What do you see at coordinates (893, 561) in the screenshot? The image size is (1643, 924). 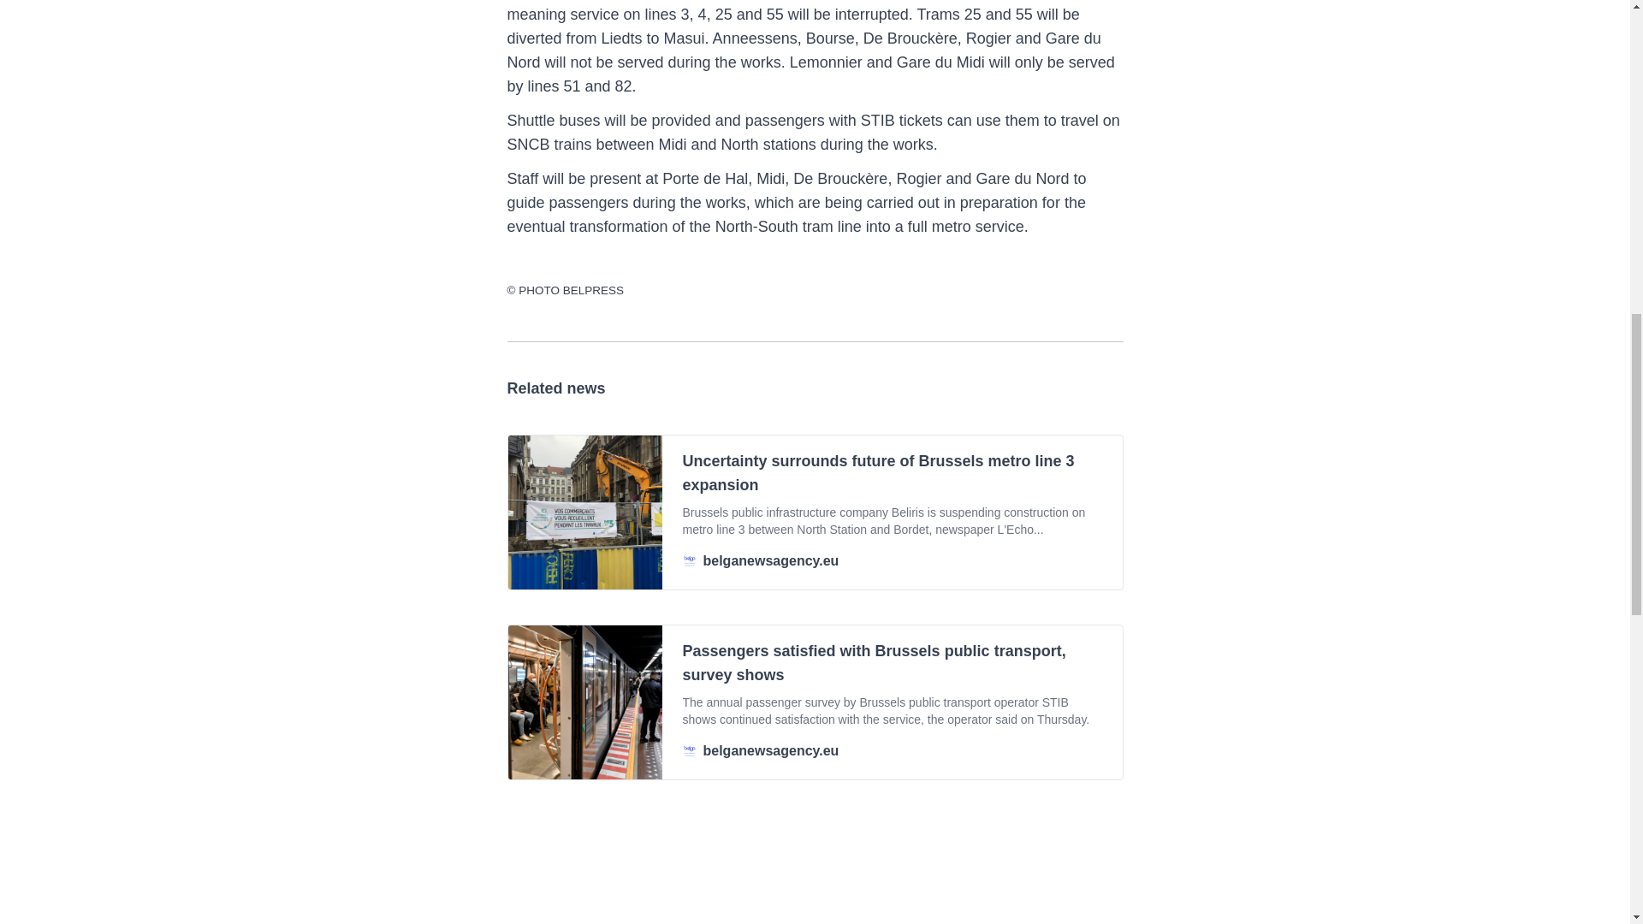 I see `belganewsagency.eu` at bounding box center [893, 561].